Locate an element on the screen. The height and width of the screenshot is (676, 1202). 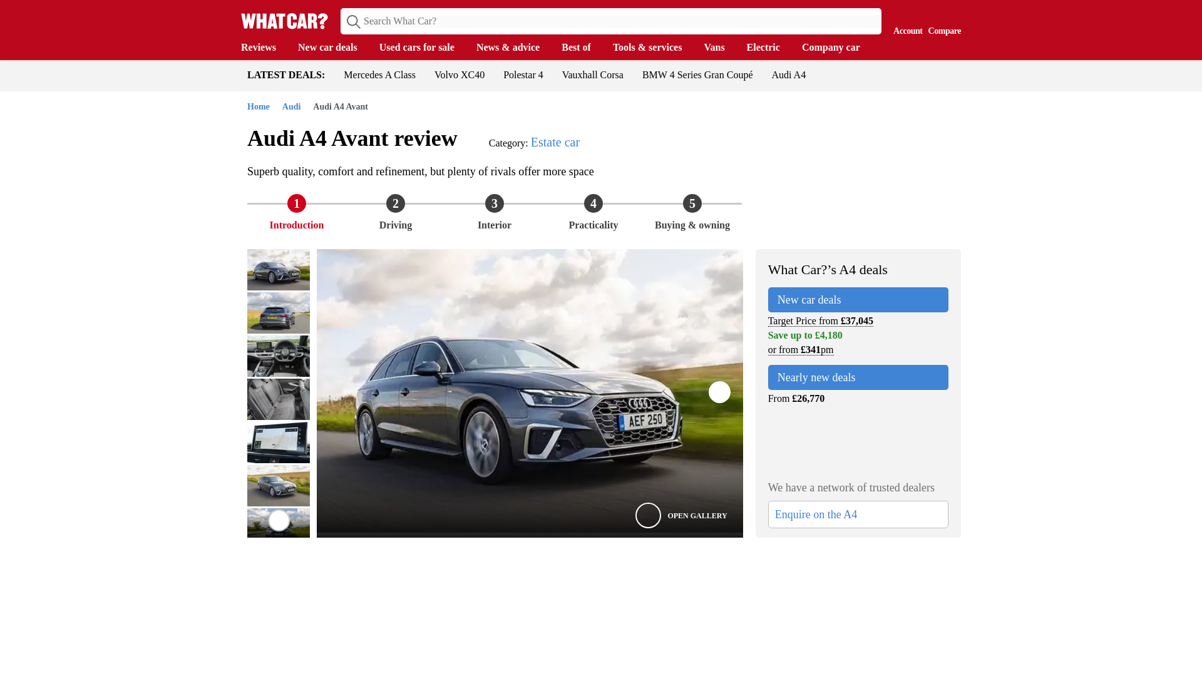
WhatCar? logo is located at coordinates (284, 21).